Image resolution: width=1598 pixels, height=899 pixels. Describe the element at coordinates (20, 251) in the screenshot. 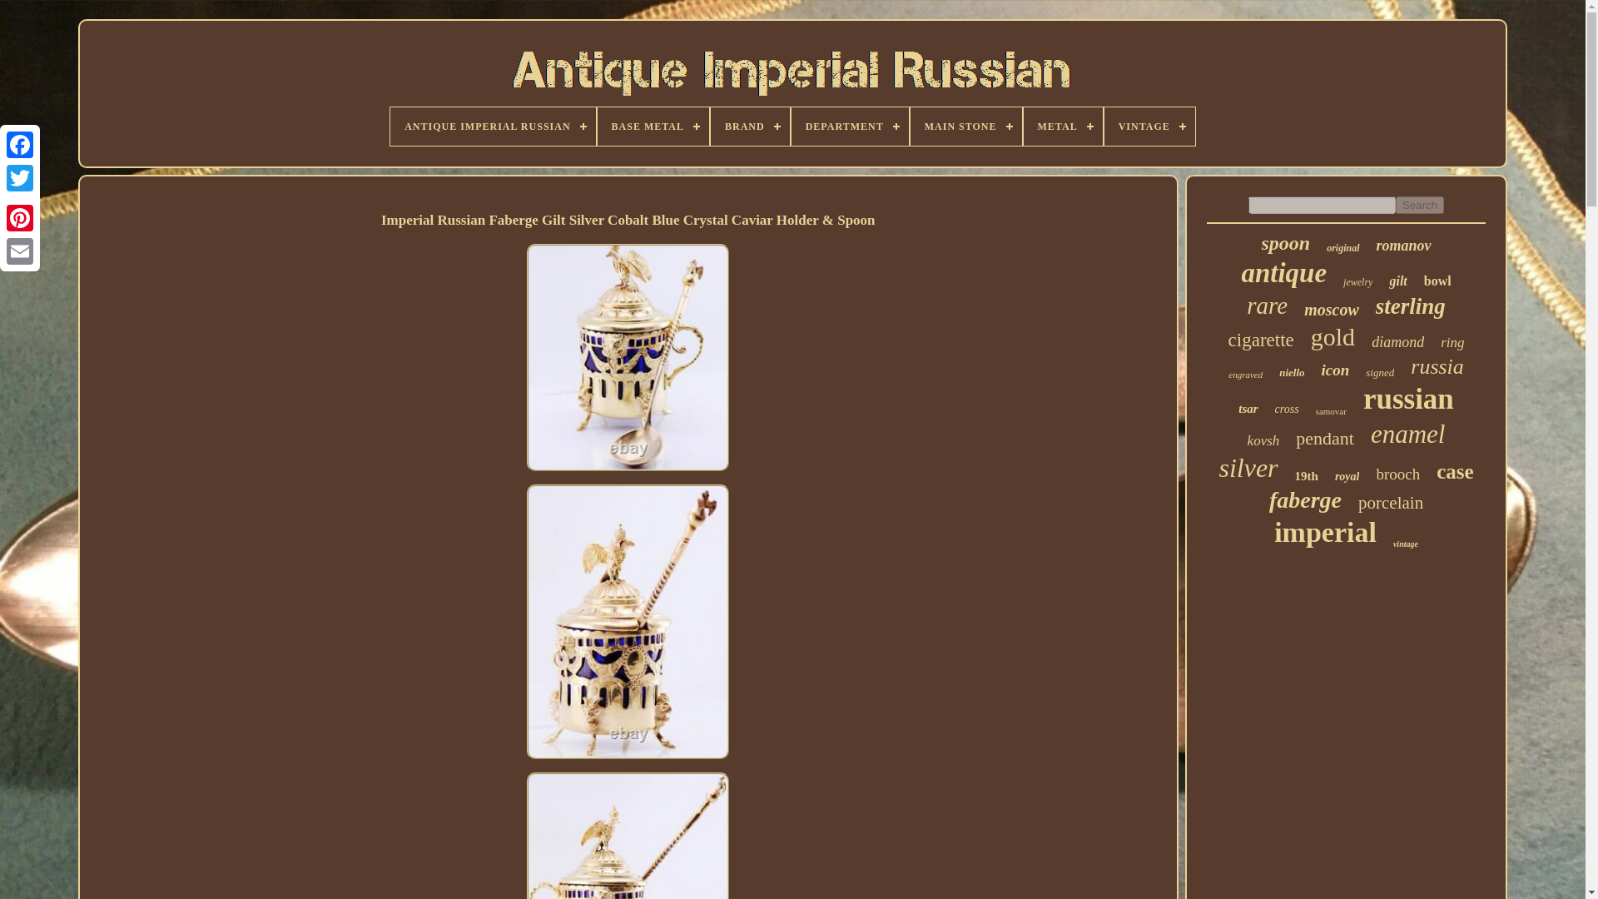

I see `Email` at that location.